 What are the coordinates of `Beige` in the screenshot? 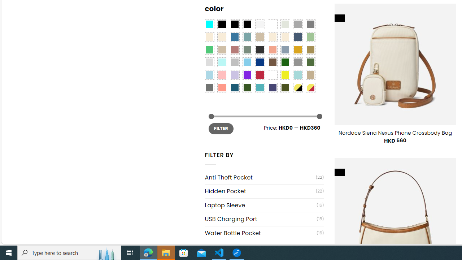 It's located at (209, 37).